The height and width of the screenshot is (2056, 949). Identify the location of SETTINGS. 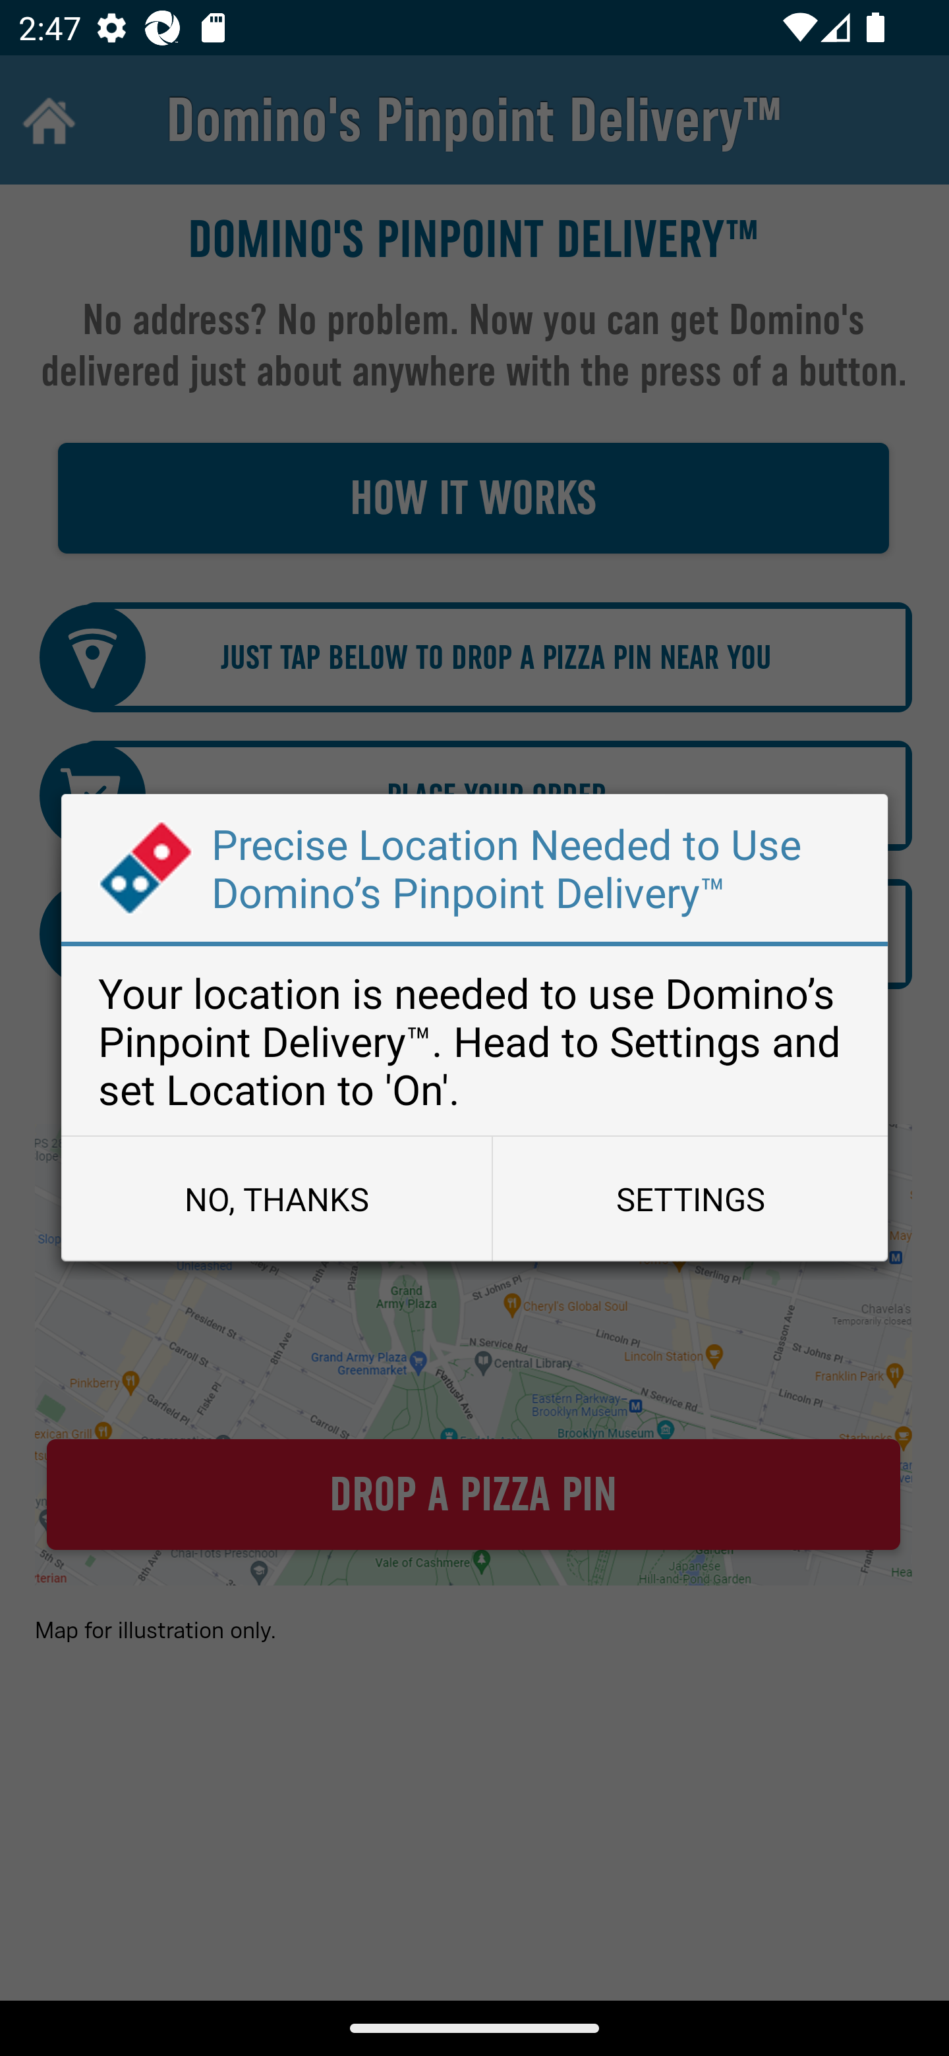
(689, 1198).